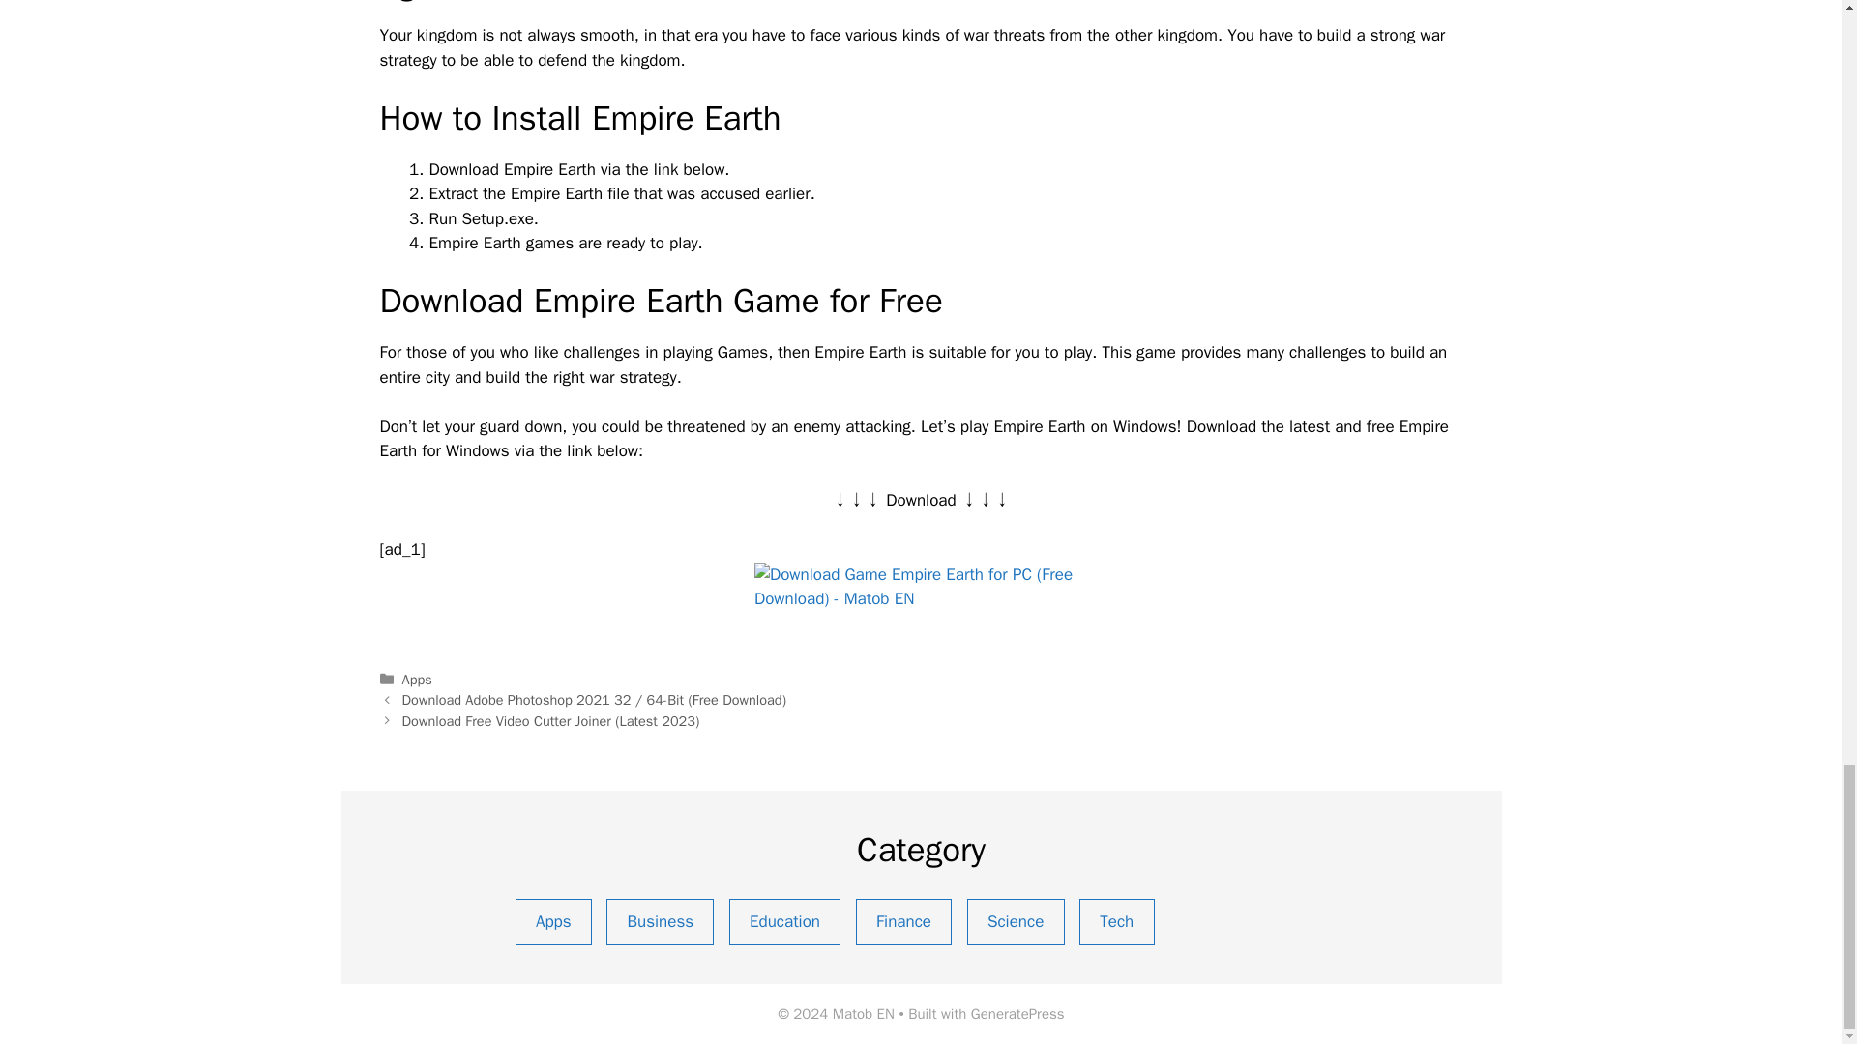 Image resolution: width=1857 pixels, height=1044 pixels. What do you see at coordinates (1017, 1014) in the screenshot?
I see `GeneratePress` at bounding box center [1017, 1014].